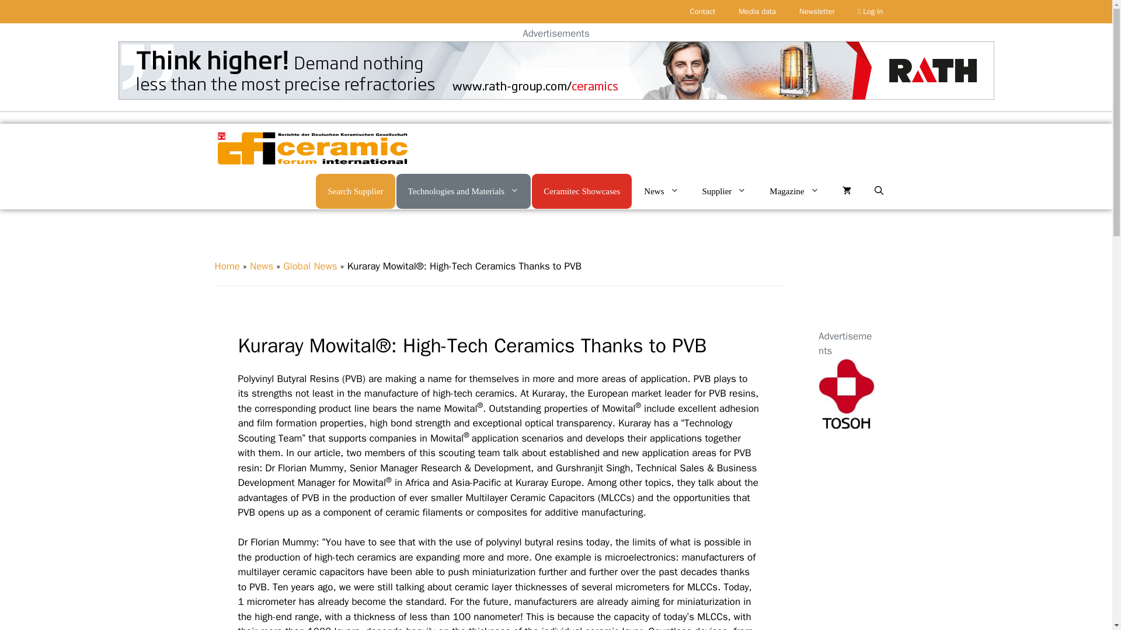  What do you see at coordinates (724, 191) in the screenshot?
I see `Supplier` at bounding box center [724, 191].